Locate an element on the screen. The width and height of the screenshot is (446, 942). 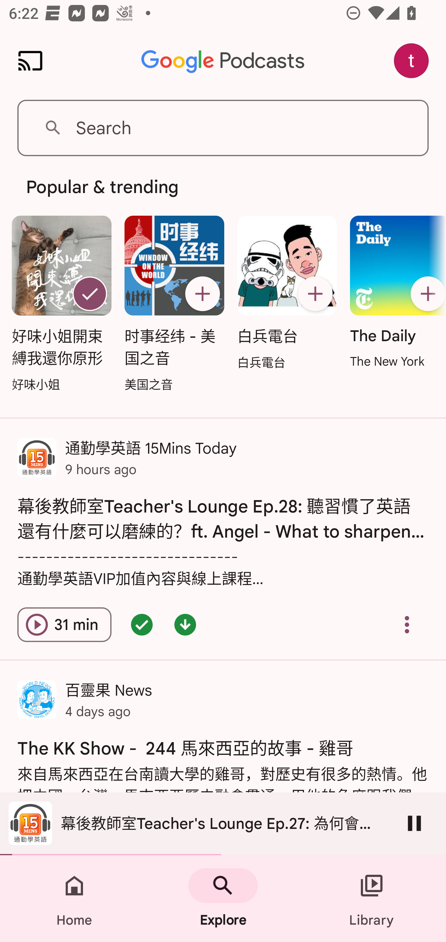
Cast. Disconnected is located at coordinates (30, 61).